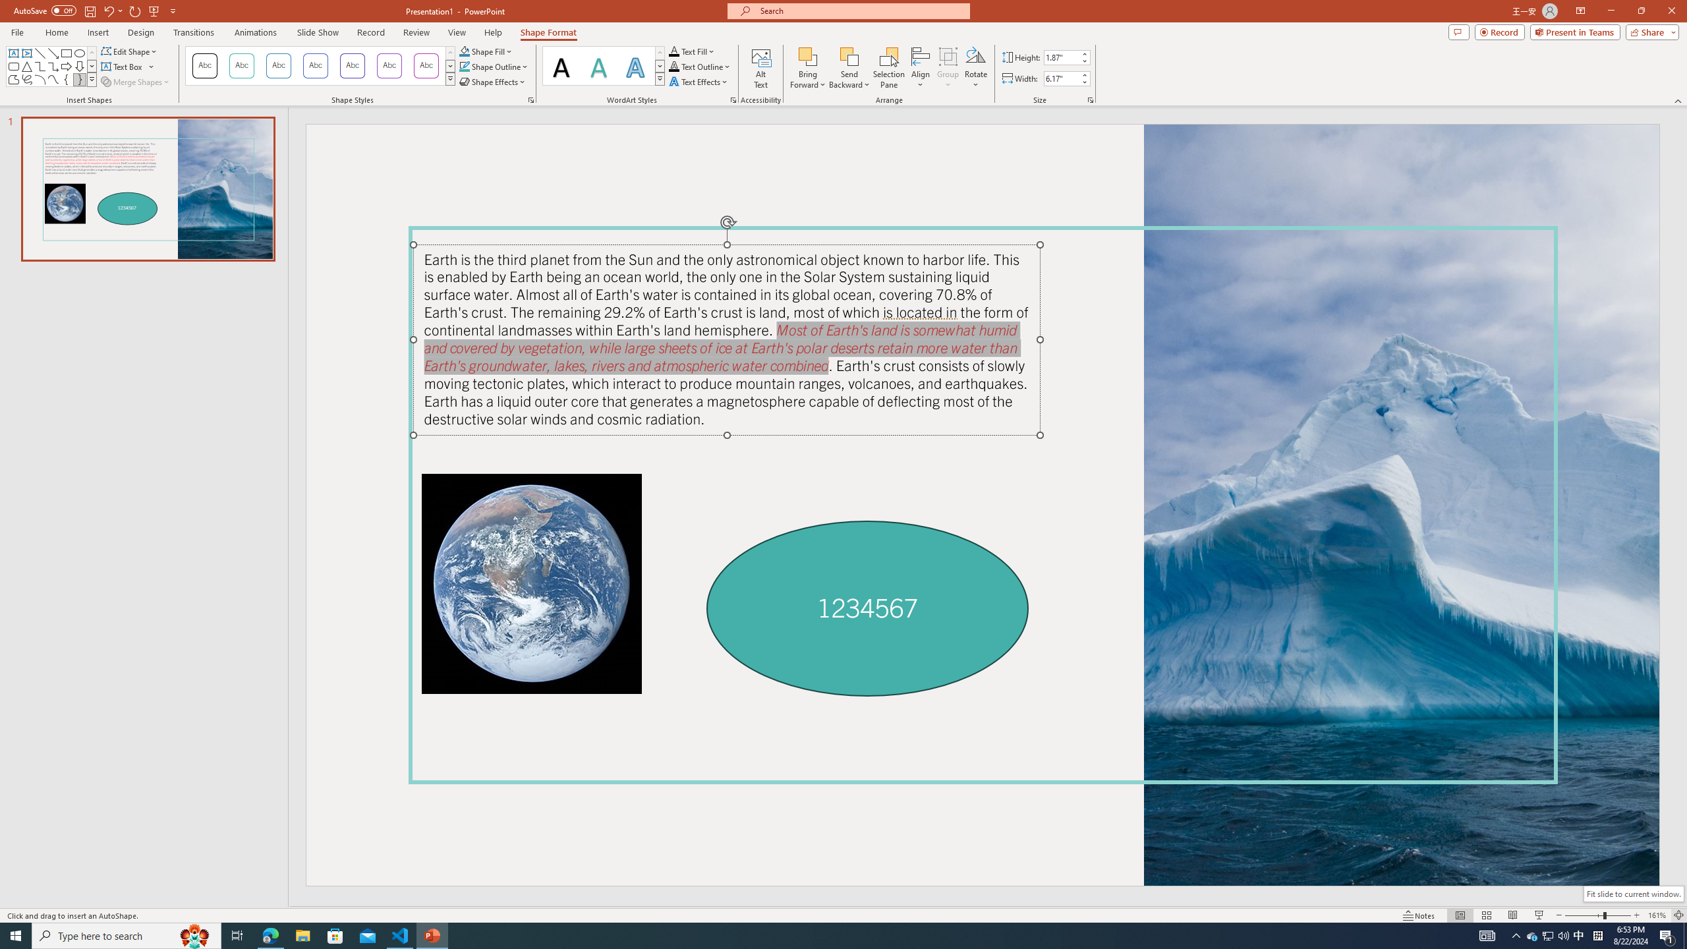 Image resolution: width=1687 pixels, height=949 pixels. I want to click on More, so click(1083, 75).